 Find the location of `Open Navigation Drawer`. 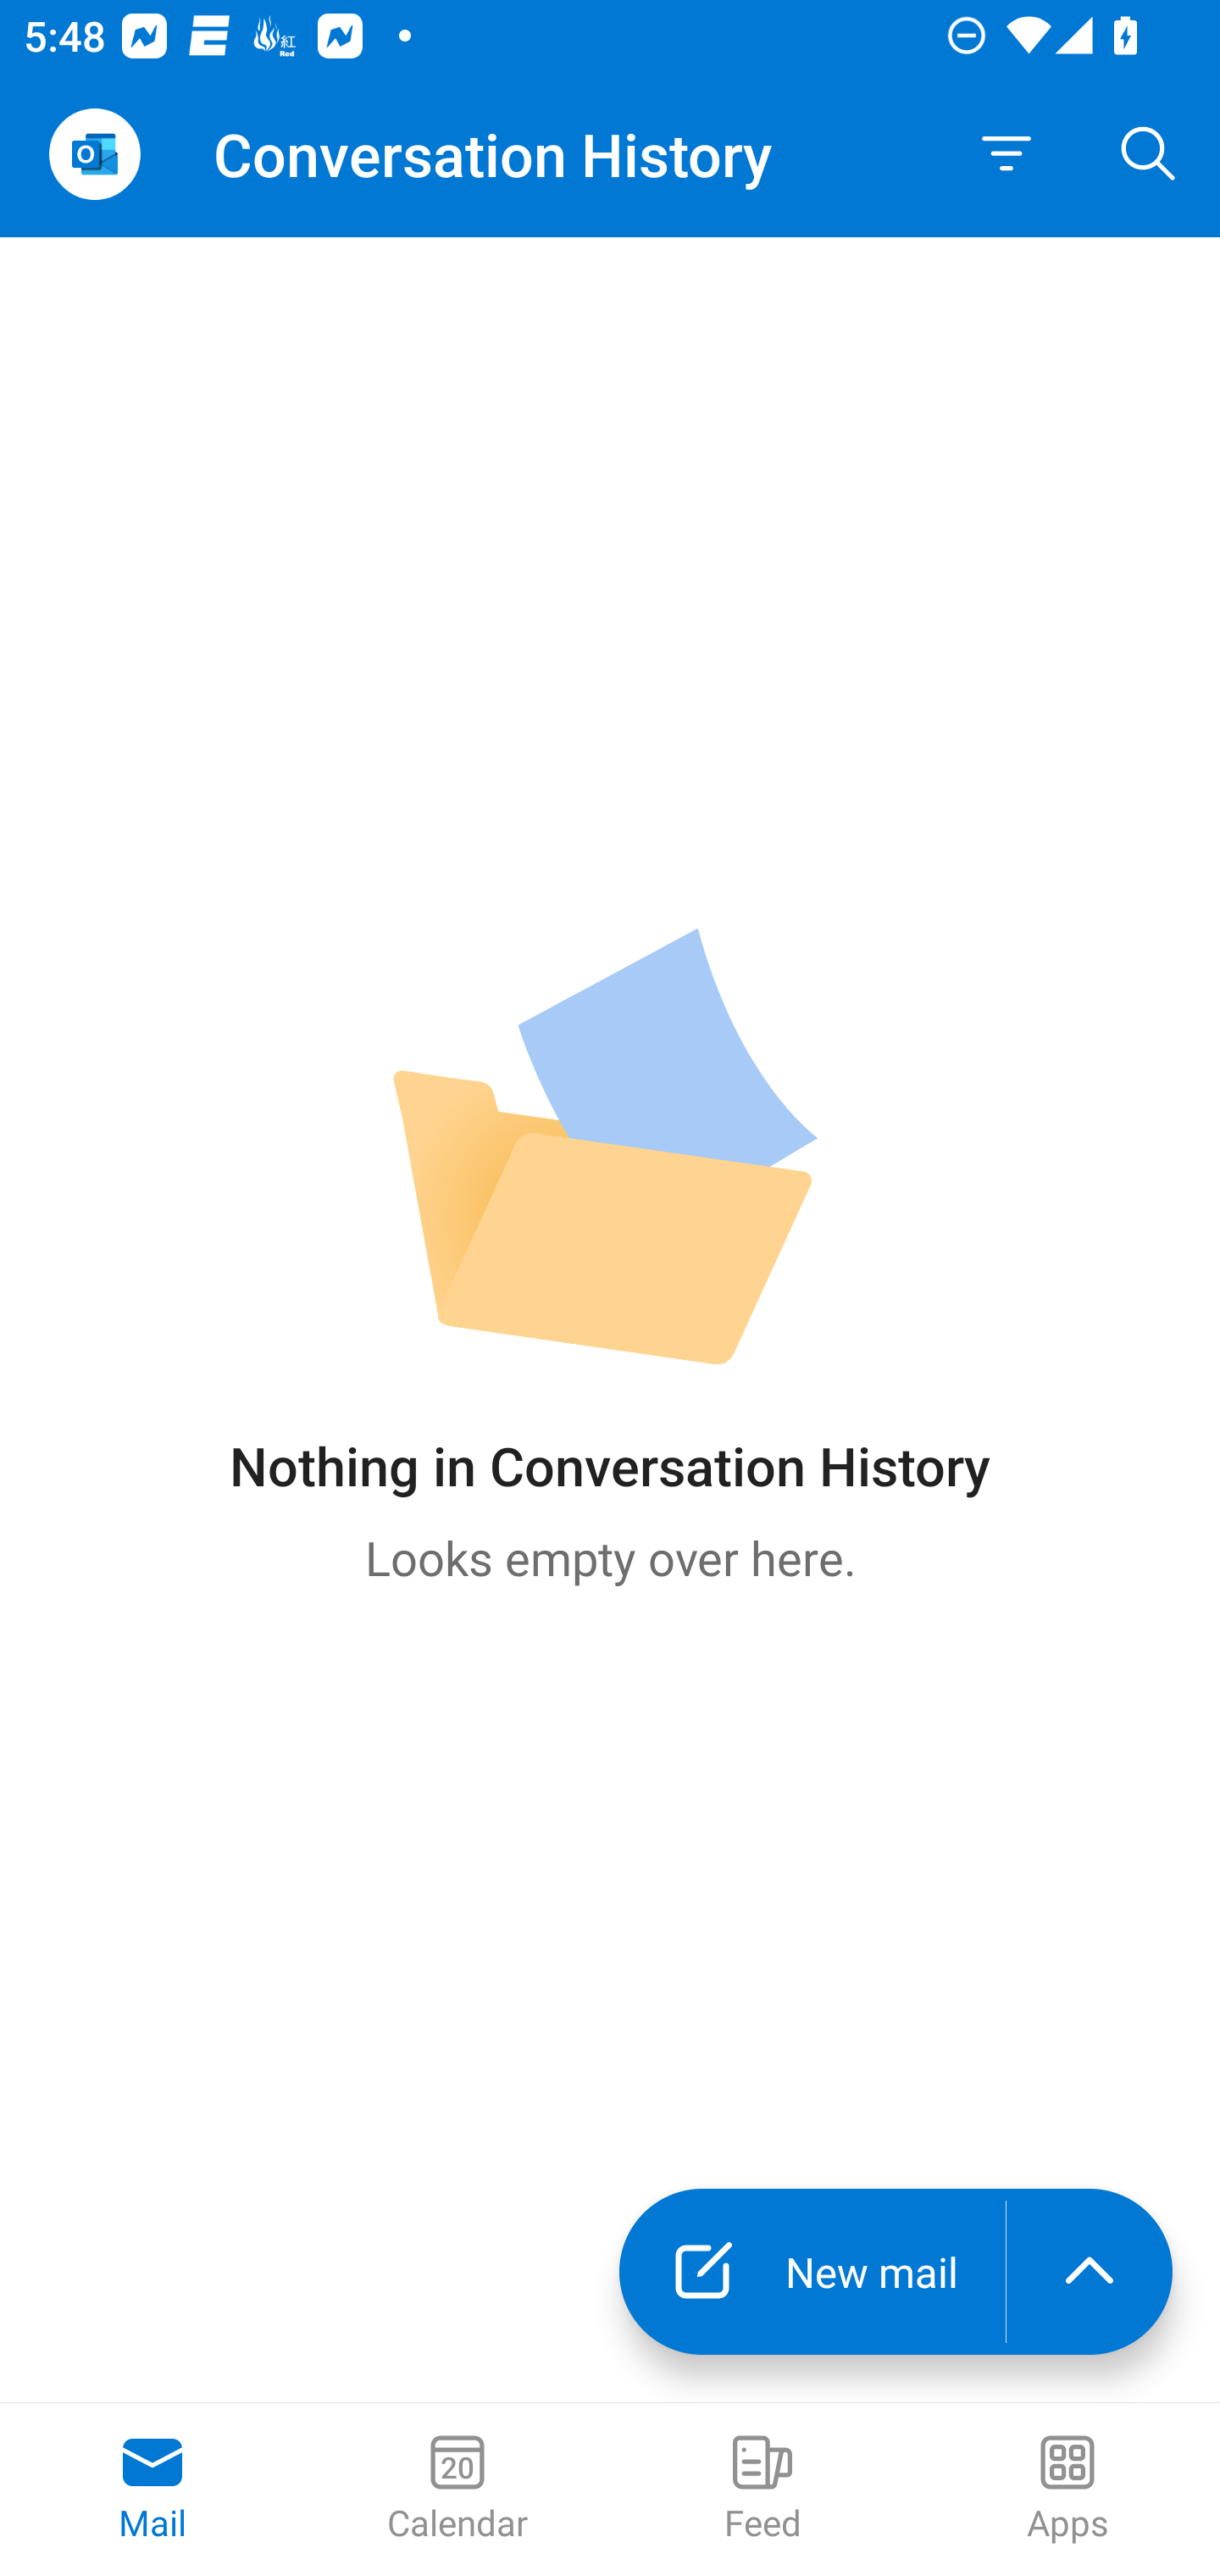

Open Navigation Drawer is located at coordinates (94, 154).